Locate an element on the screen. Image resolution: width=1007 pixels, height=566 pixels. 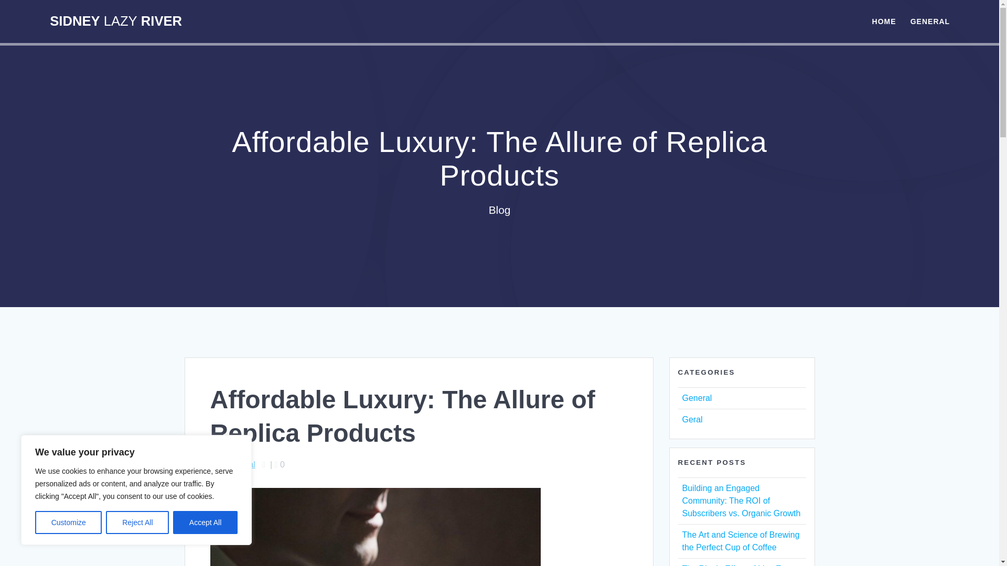
The Art and Science of Brewing the Perfect Cup of Coffee is located at coordinates (741, 541).